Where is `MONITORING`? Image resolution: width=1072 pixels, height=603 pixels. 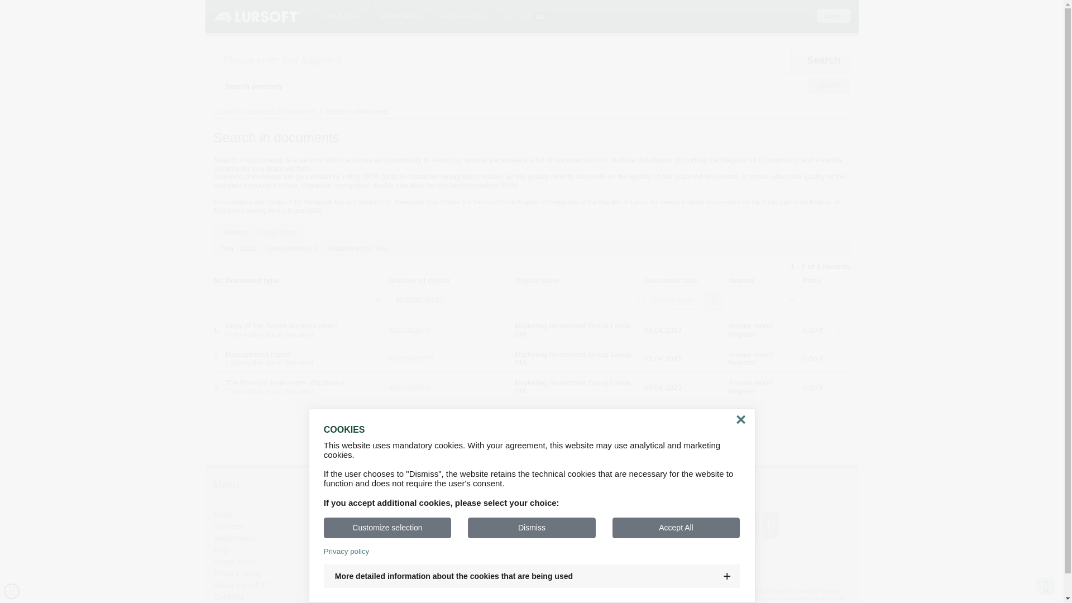
MONITORING is located at coordinates (401, 17).